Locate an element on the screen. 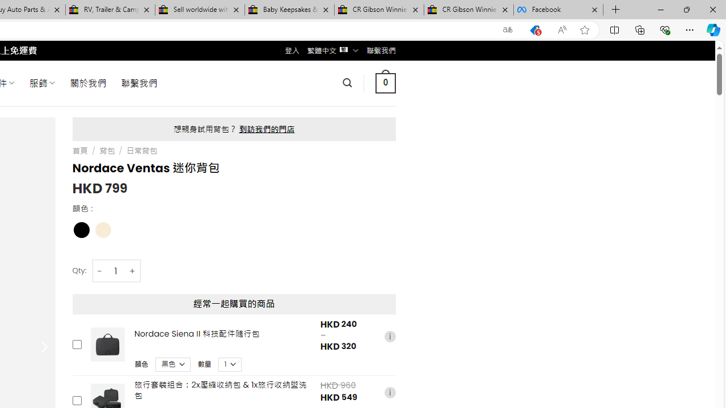 The image size is (726, 408). RV, Trailer & Camper Steps & Ladders for sale | eBay is located at coordinates (110, 10).